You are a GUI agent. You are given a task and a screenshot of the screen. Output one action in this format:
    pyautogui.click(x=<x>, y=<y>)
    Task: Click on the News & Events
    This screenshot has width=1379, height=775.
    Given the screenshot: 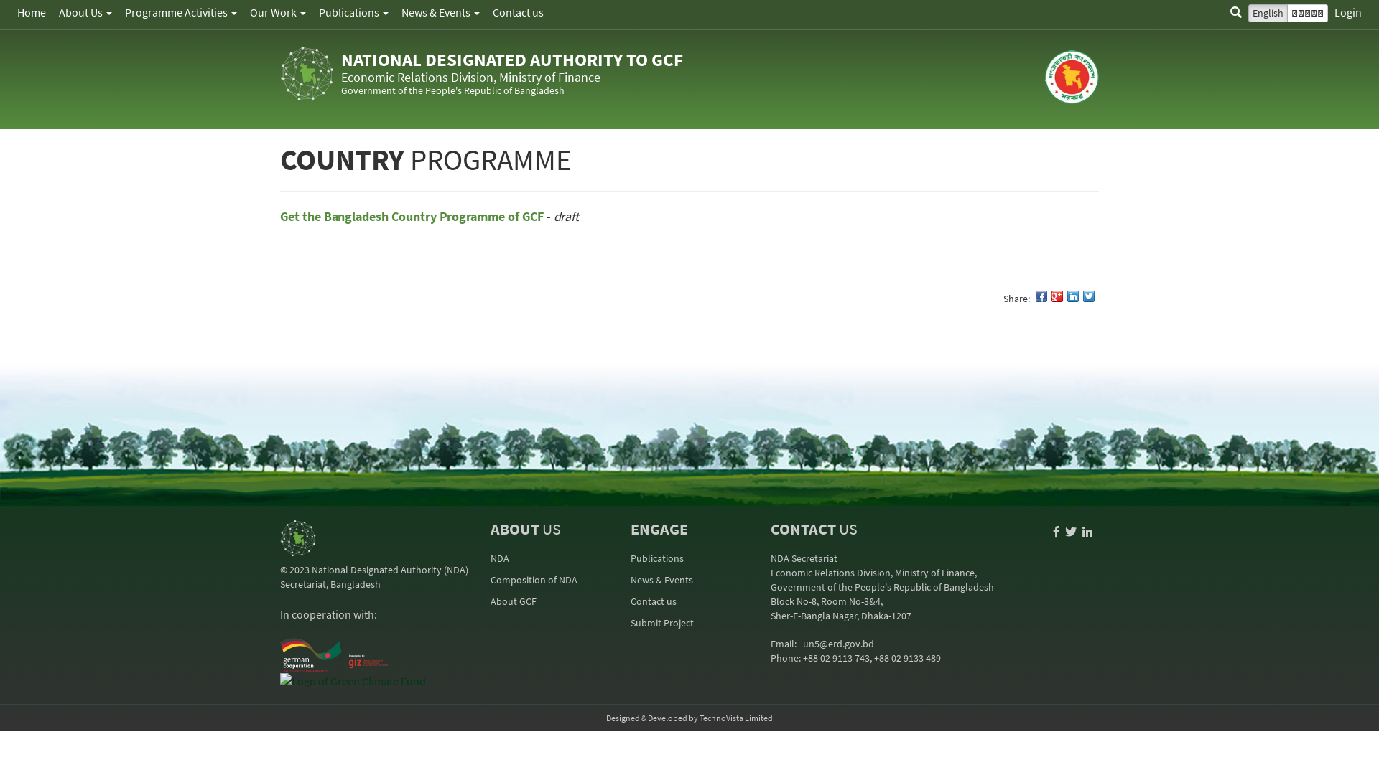 What is the action you would take?
    pyautogui.click(x=441, y=12)
    